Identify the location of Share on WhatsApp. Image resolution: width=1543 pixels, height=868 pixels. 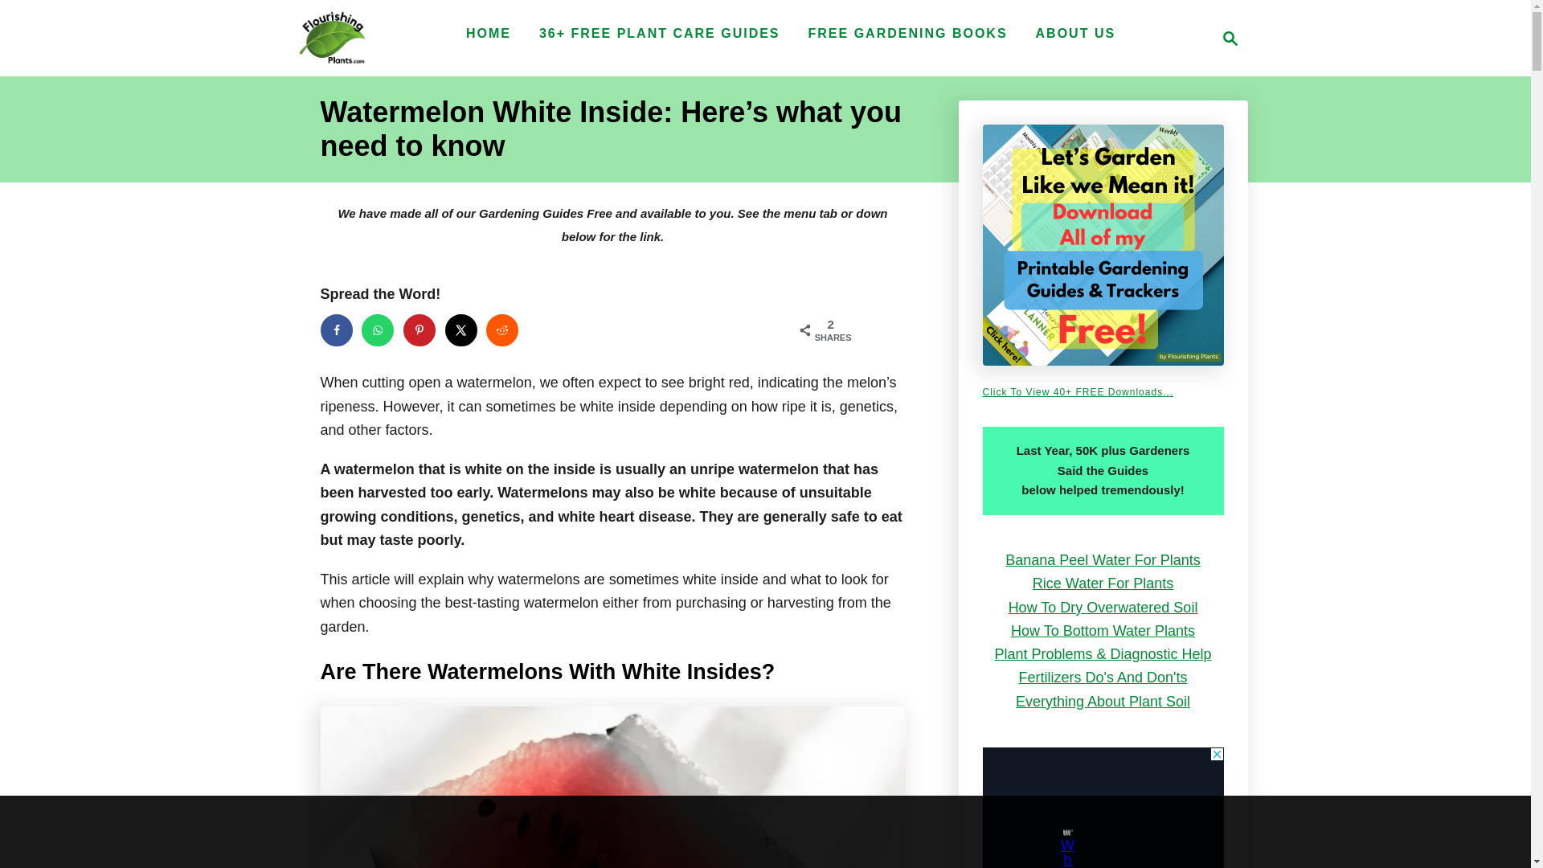
(377, 330).